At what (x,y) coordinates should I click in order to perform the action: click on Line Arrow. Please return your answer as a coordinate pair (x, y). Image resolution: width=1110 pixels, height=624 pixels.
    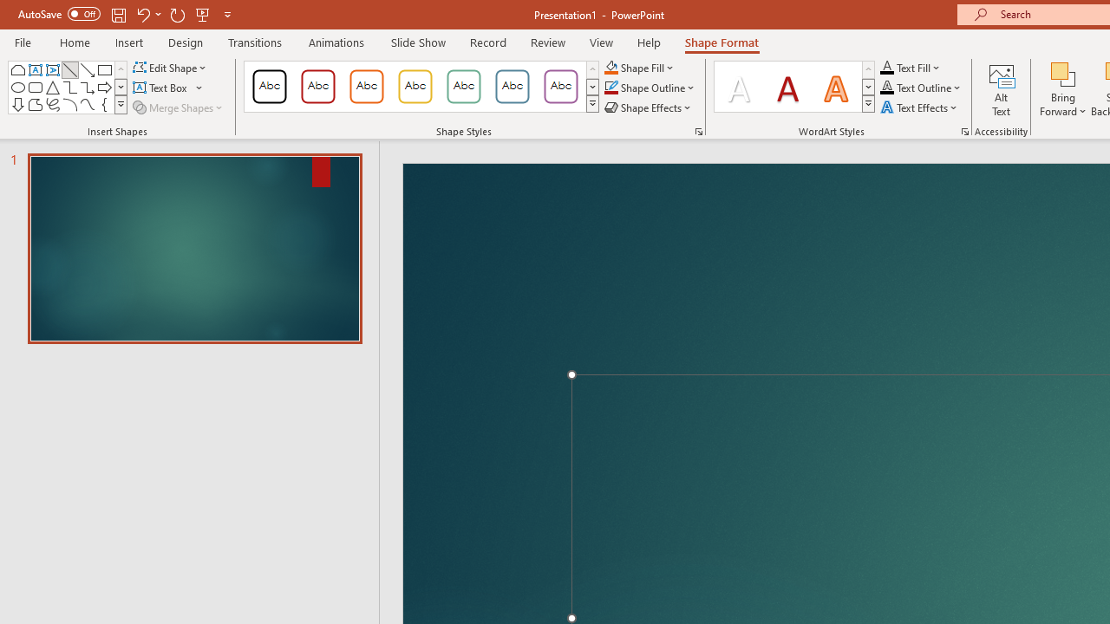
    Looking at the image, I should click on (87, 69).